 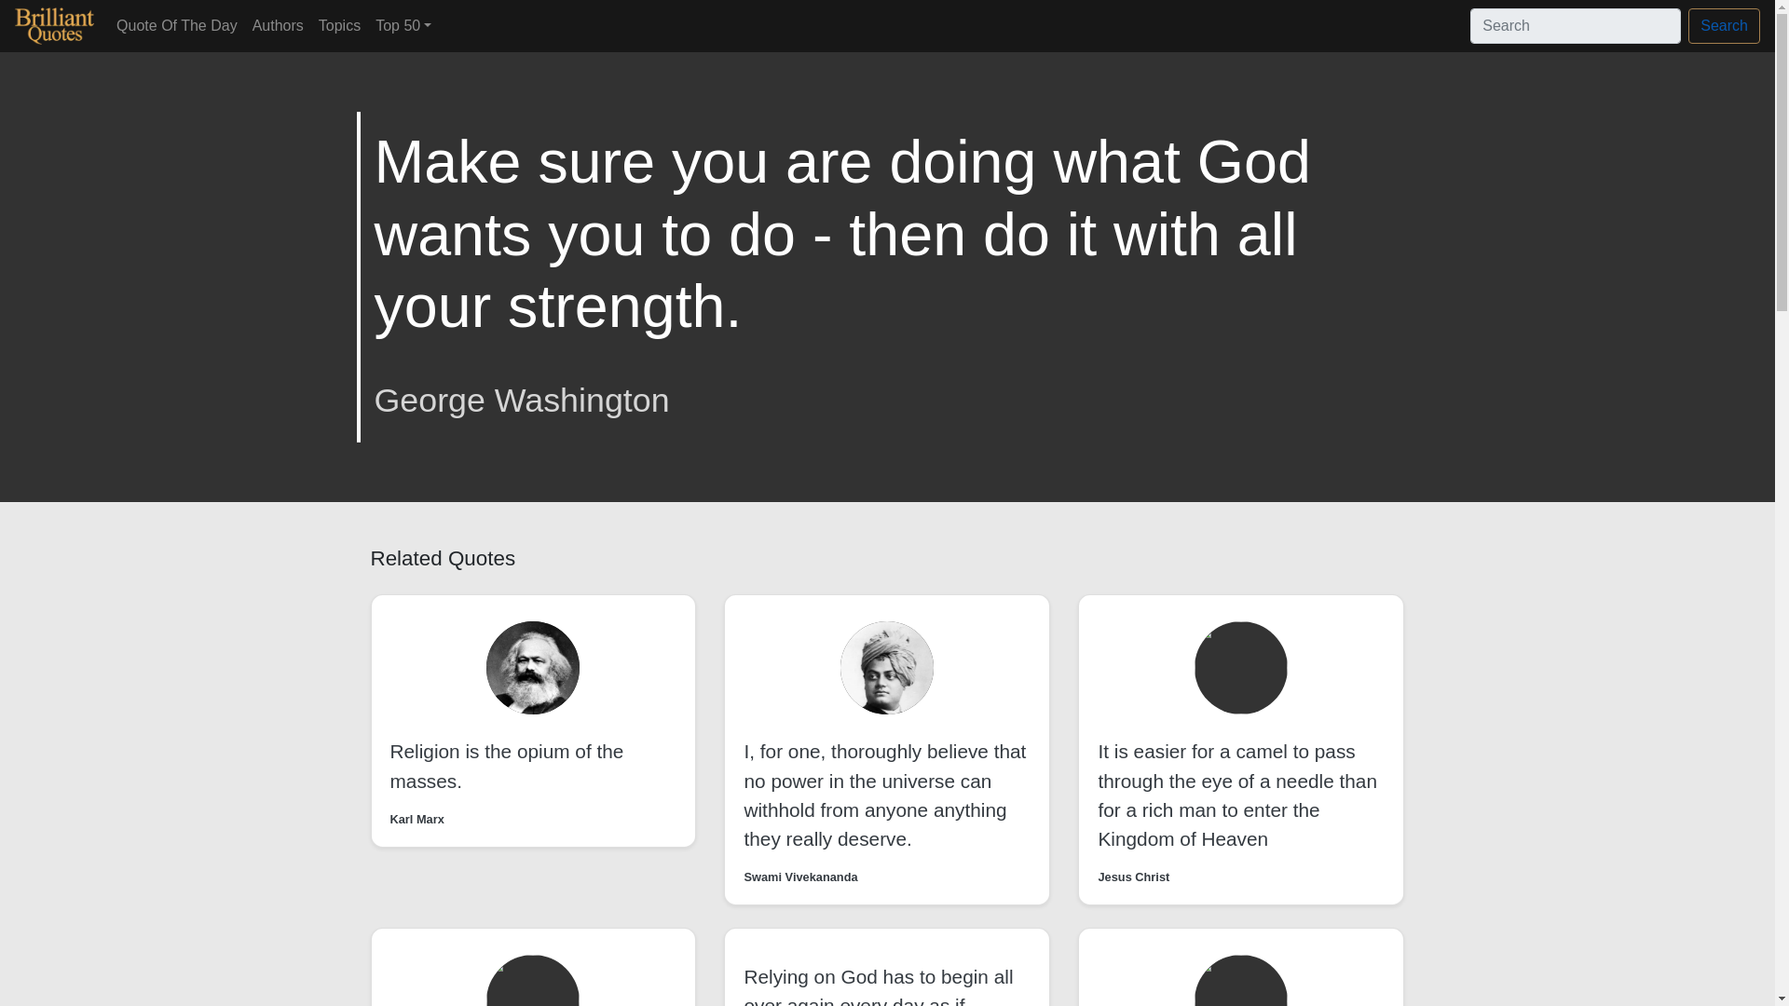 I want to click on Topics, so click(x=339, y=25).